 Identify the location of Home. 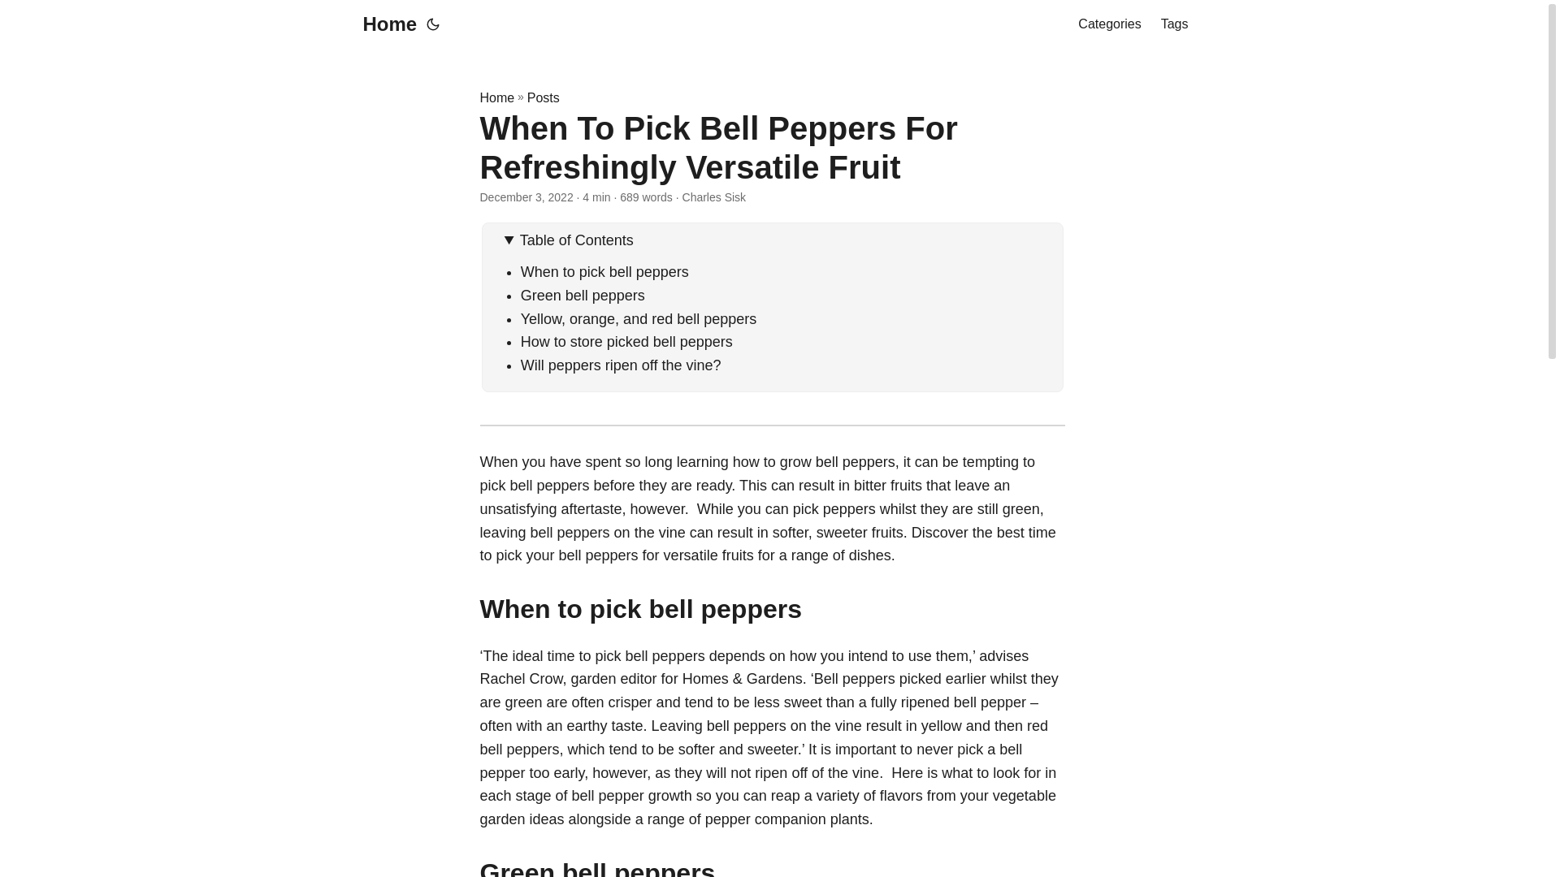
(385, 24).